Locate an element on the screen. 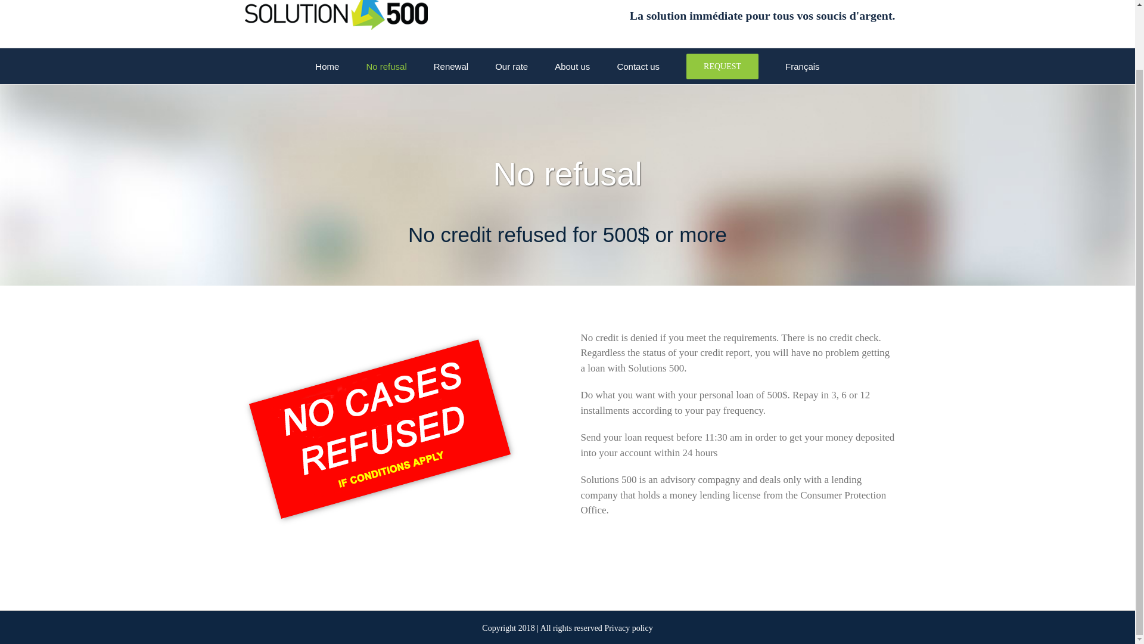  Our rate is located at coordinates (511, 66).